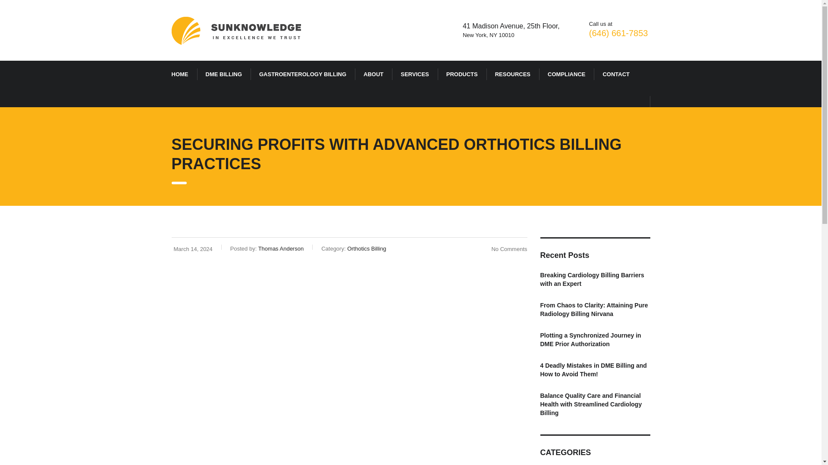  What do you see at coordinates (303, 74) in the screenshot?
I see `GASTROENTEROLOGY BILLING` at bounding box center [303, 74].